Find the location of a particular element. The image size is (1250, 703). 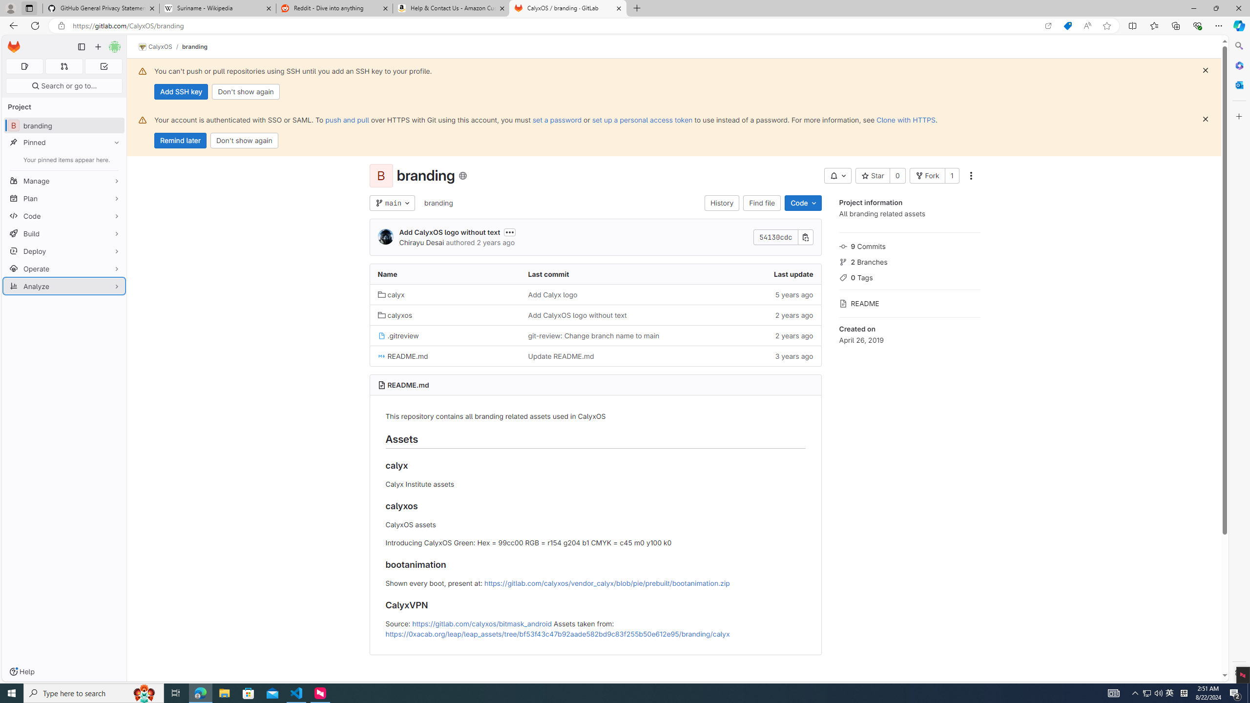

Chirayu Desai's avatar is located at coordinates (386, 237).